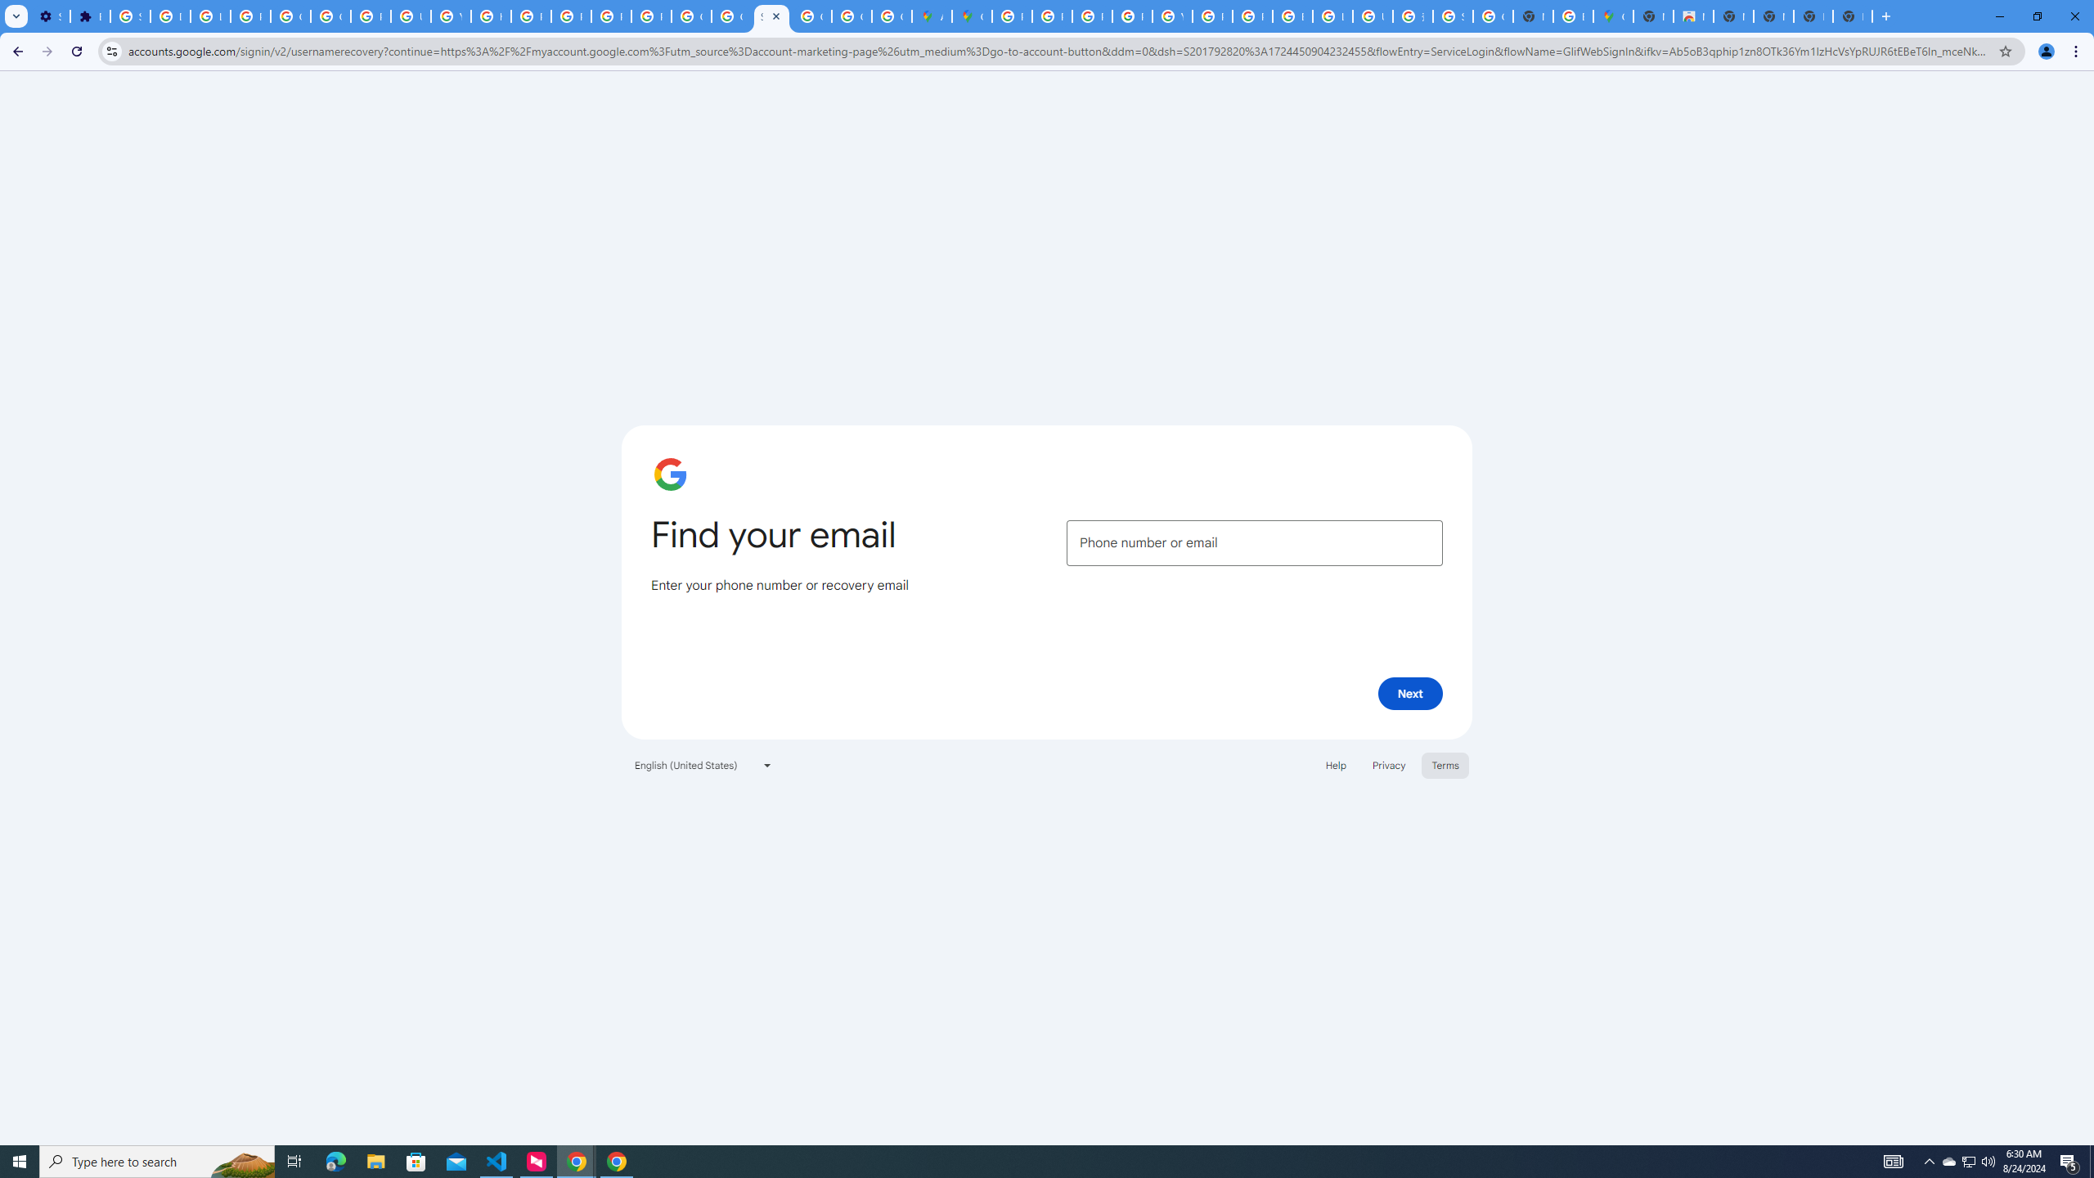  What do you see at coordinates (1388, 764) in the screenshot?
I see `Privacy` at bounding box center [1388, 764].